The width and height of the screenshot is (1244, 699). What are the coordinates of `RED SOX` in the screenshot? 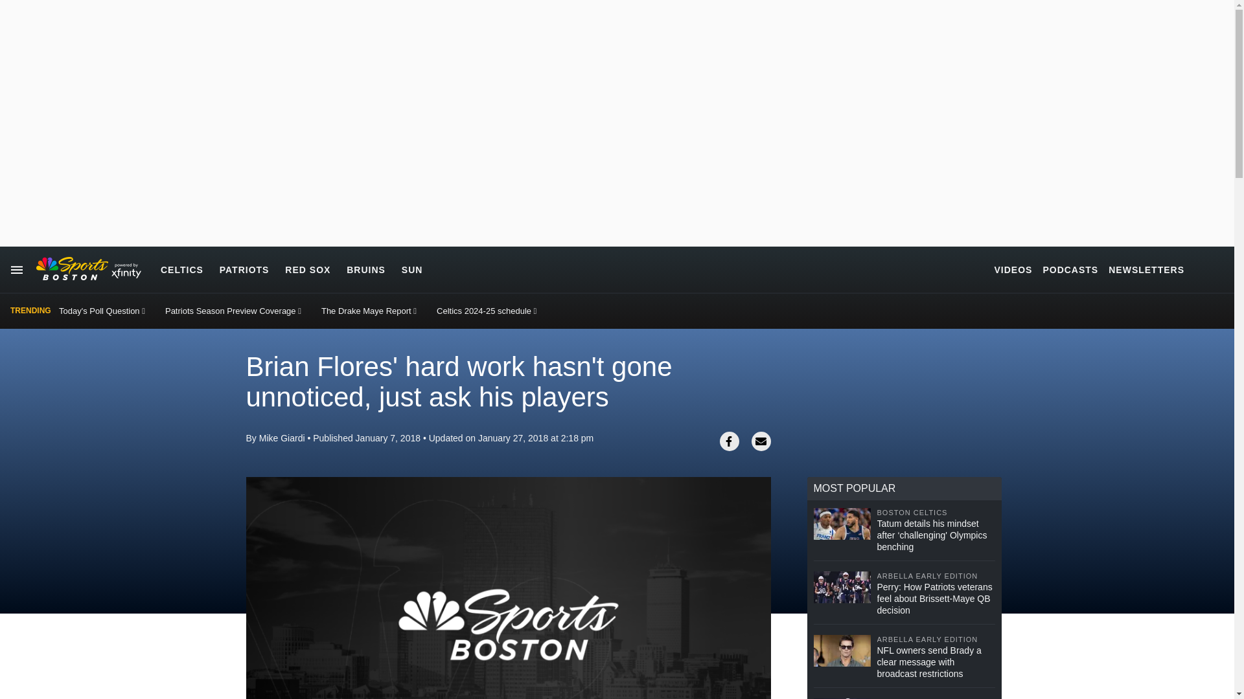 It's located at (307, 269).